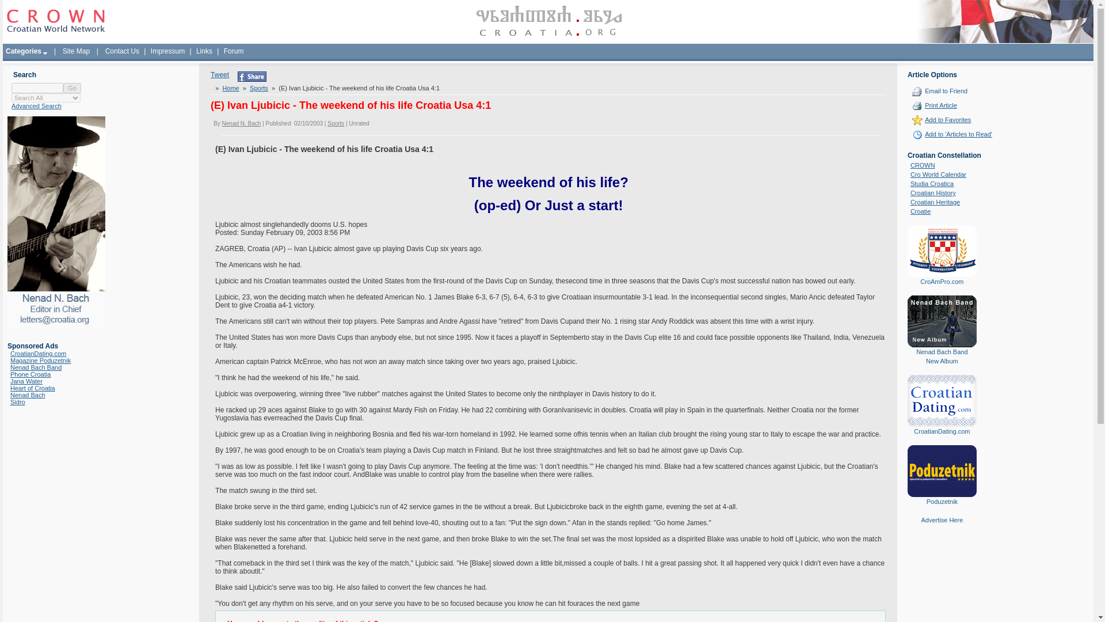 This screenshot has height=622, width=1105. I want to click on Advanced Search, so click(36, 106).